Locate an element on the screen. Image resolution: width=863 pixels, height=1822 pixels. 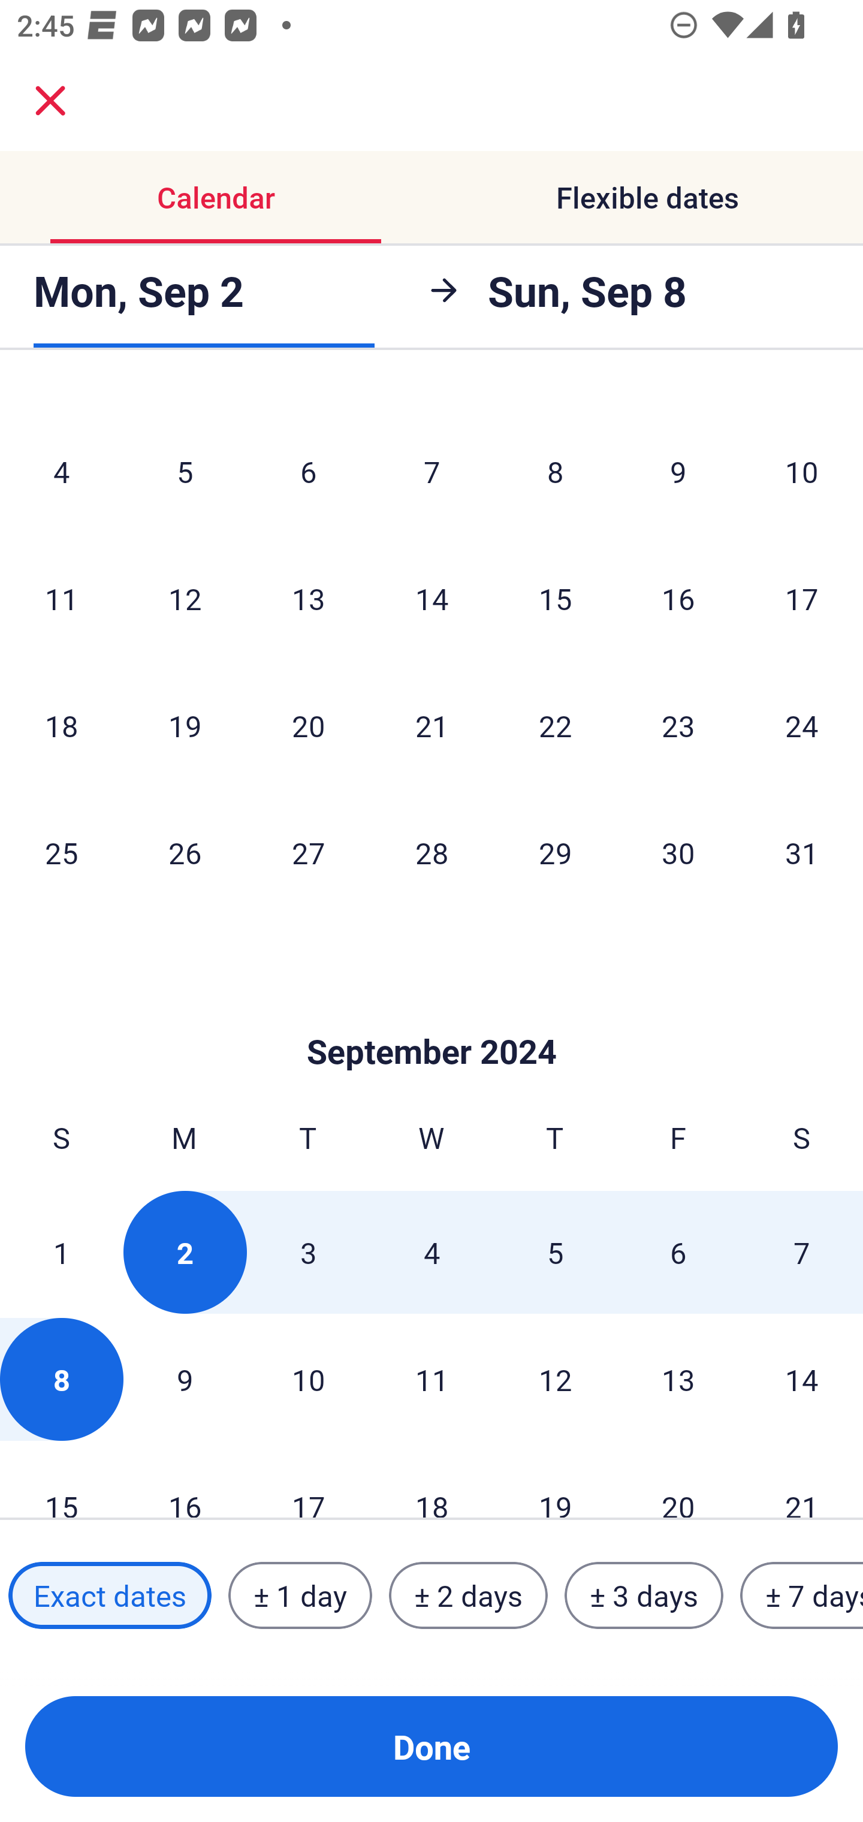
Exact dates is located at coordinates (110, 1595).